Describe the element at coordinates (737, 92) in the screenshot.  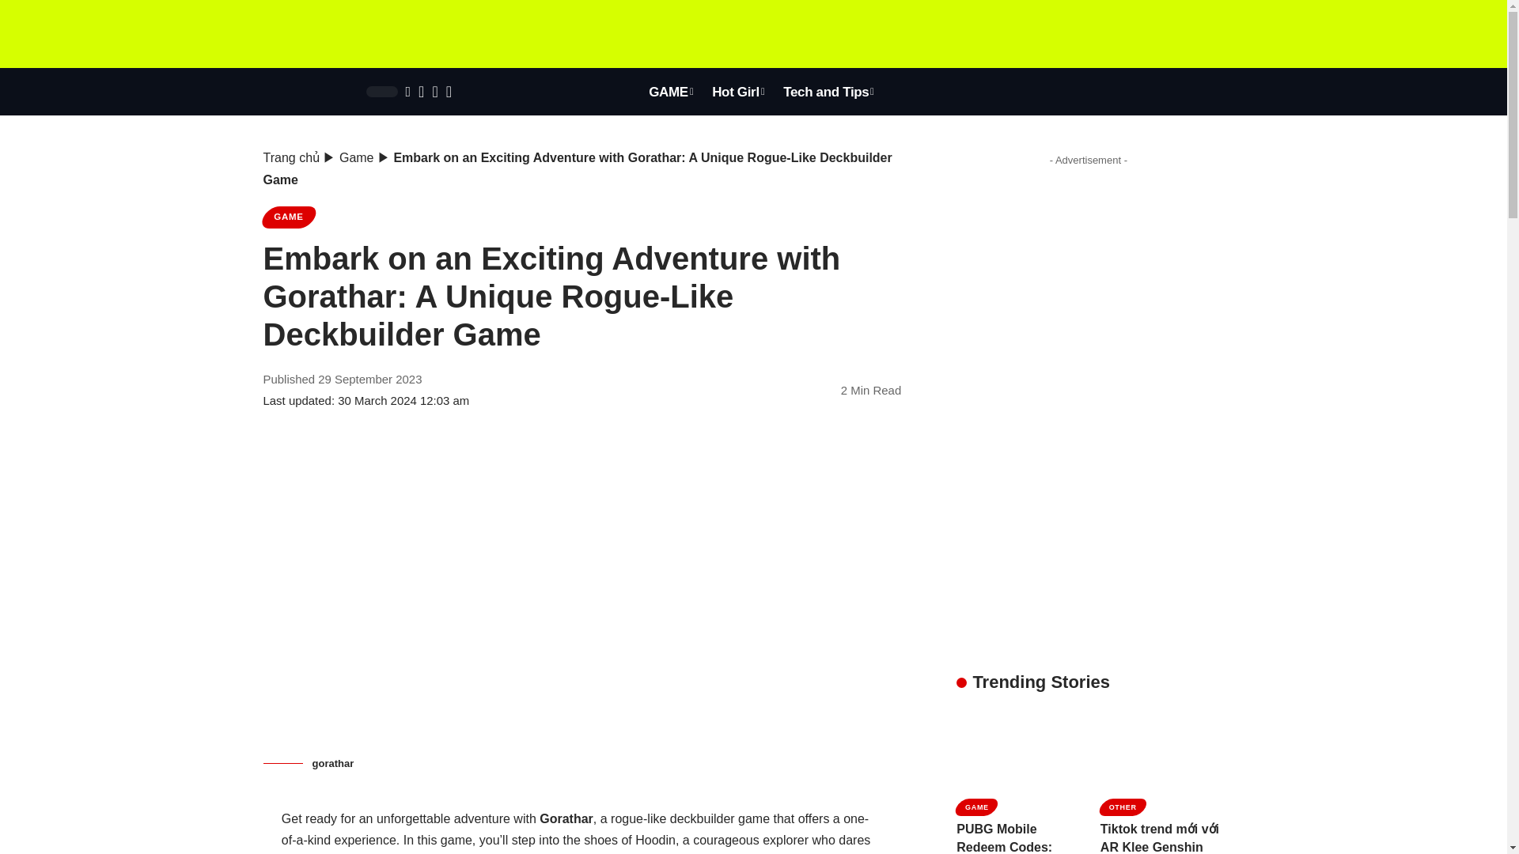
I see `Hot Girl` at that location.